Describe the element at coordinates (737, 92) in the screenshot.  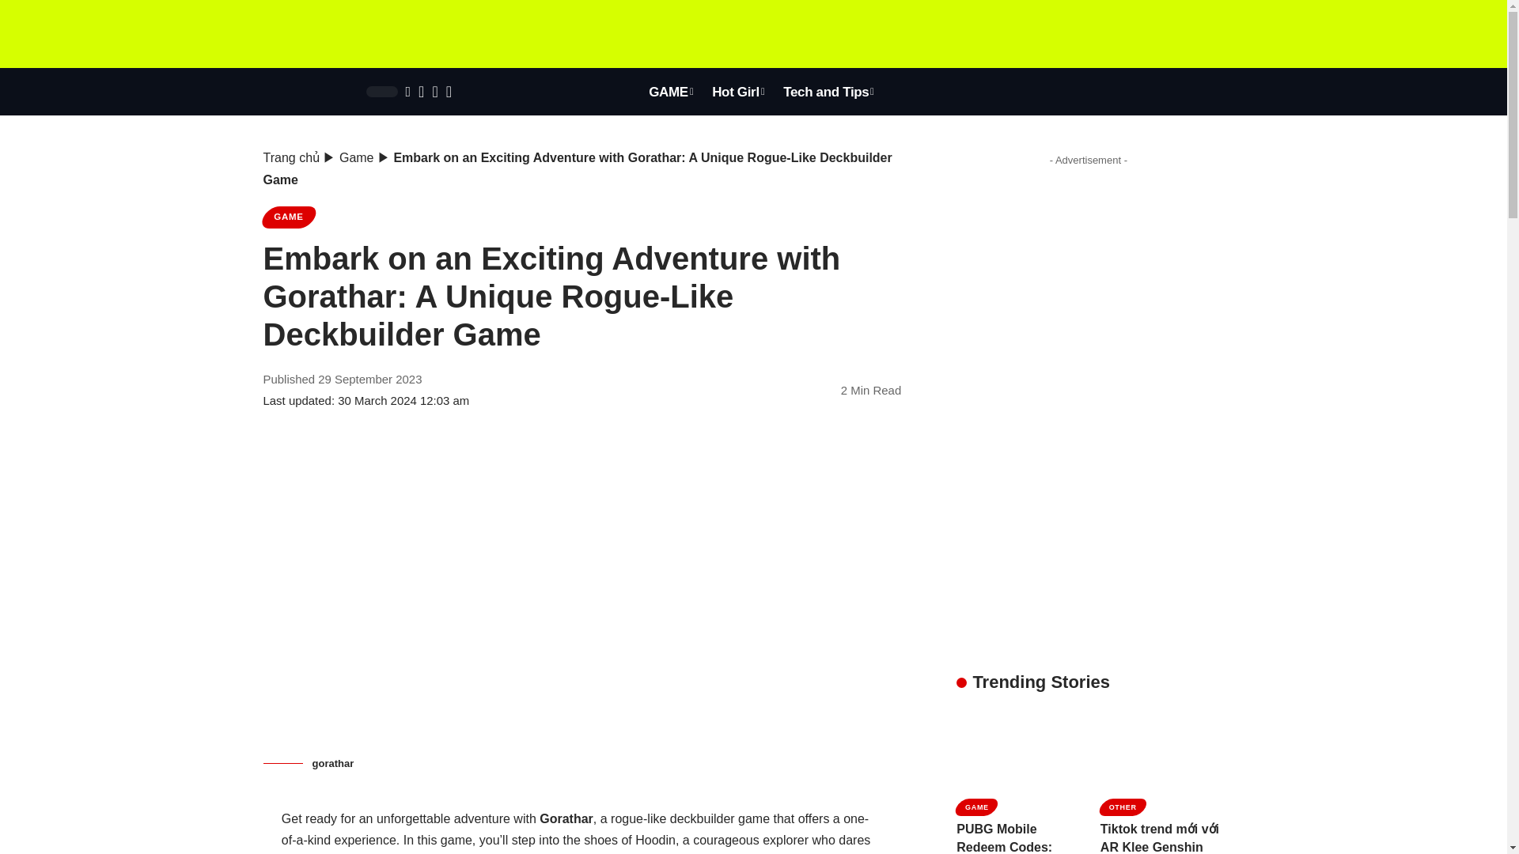
I see `Hot Girl` at that location.